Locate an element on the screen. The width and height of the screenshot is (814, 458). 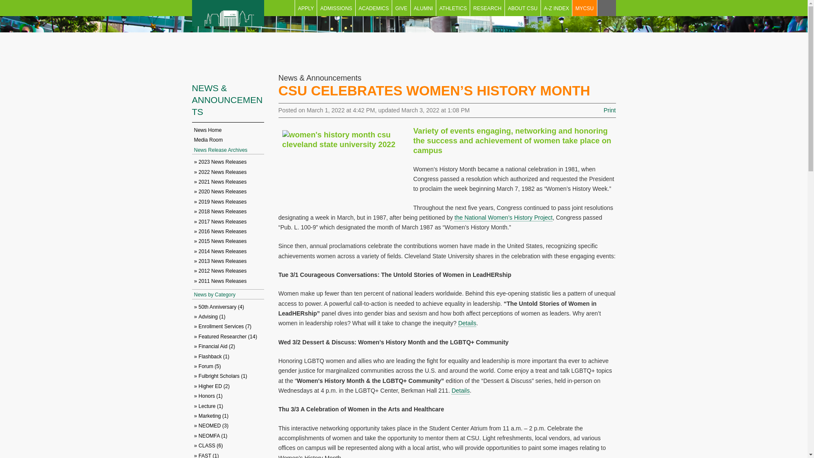
GIVE is located at coordinates (401, 8).